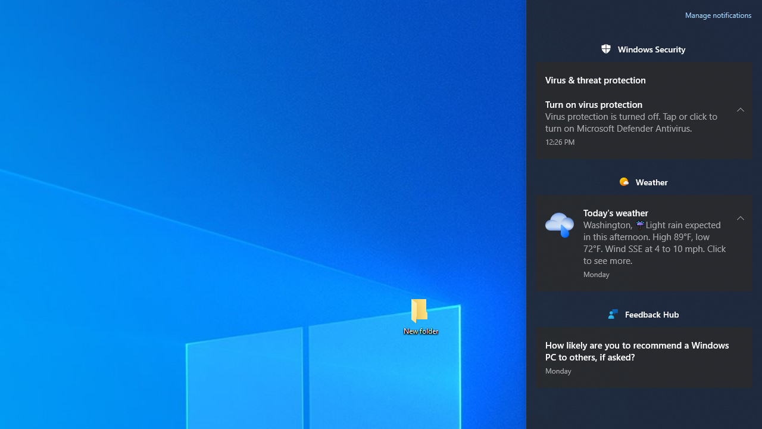 The width and height of the screenshot is (762, 429). Describe the element at coordinates (644, 74) in the screenshot. I see `Virus & threat protection. . Received on . Subgroup.` at that location.